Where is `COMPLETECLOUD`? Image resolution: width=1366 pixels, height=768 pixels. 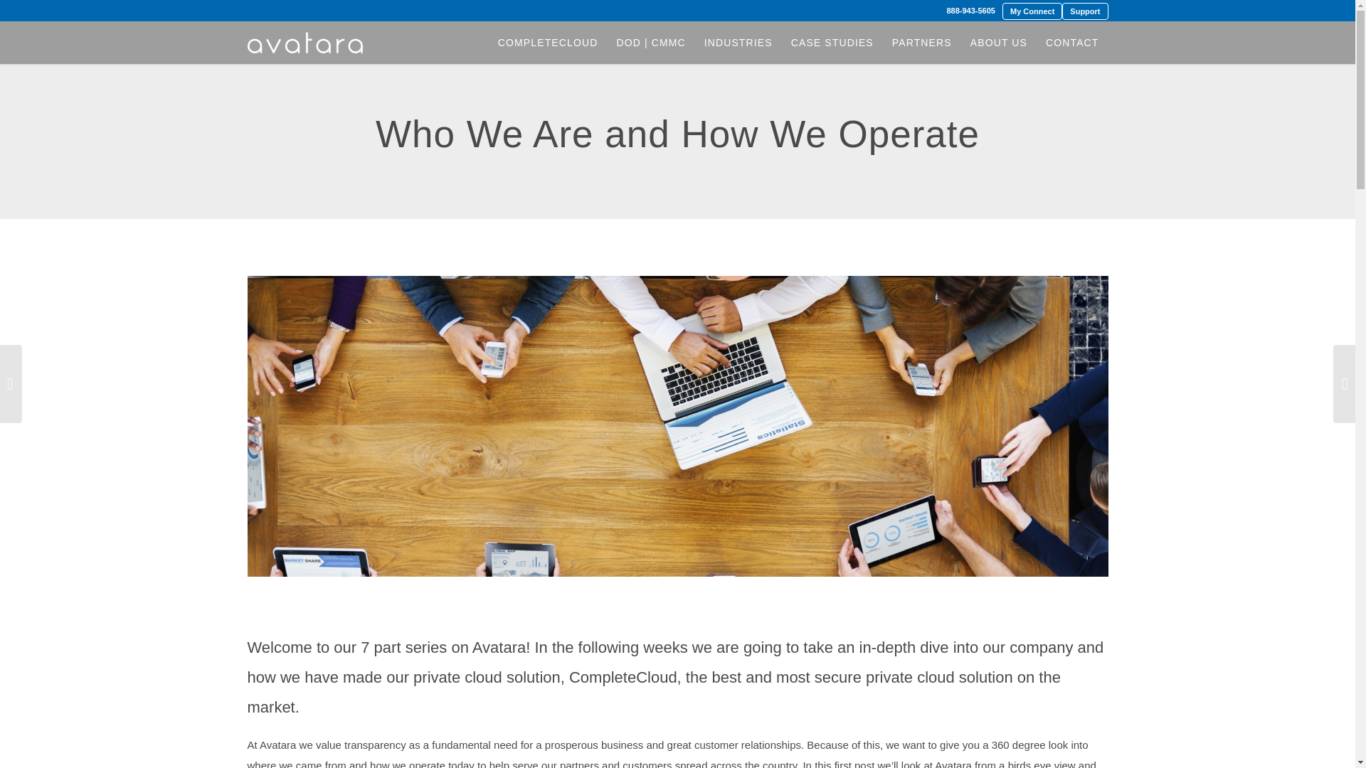 COMPLETECLOUD is located at coordinates (548, 43).